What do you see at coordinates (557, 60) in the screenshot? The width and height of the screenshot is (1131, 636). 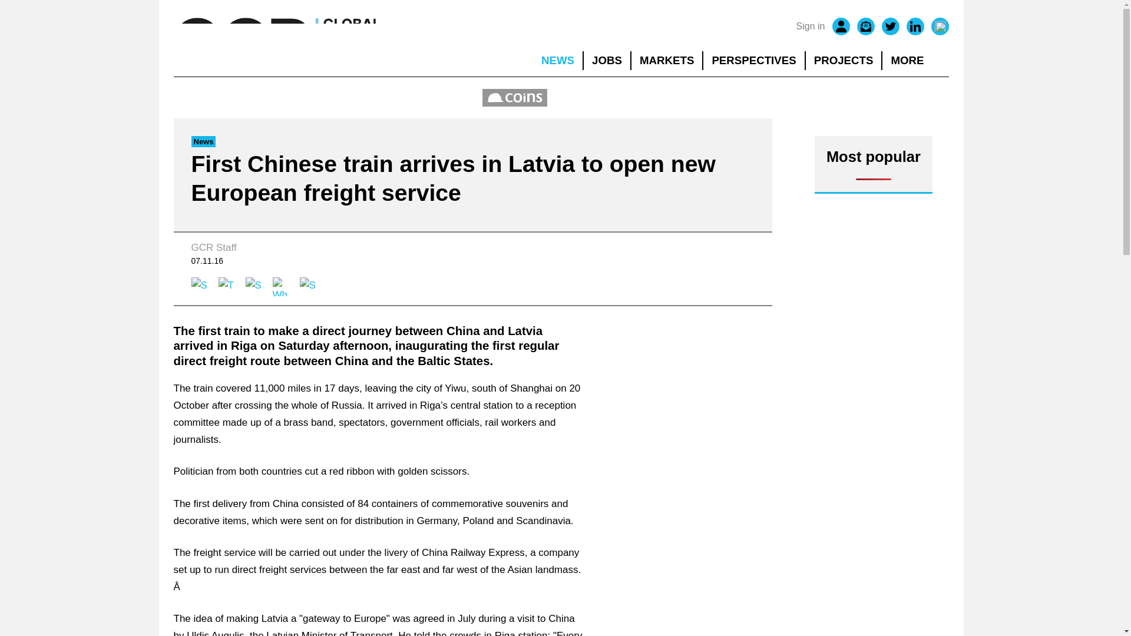 I see `NEWS` at bounding box center [557, 60].